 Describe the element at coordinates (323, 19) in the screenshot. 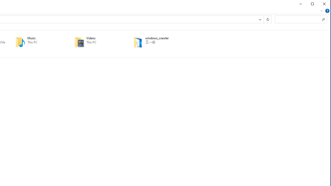

I see `Search` at that location.